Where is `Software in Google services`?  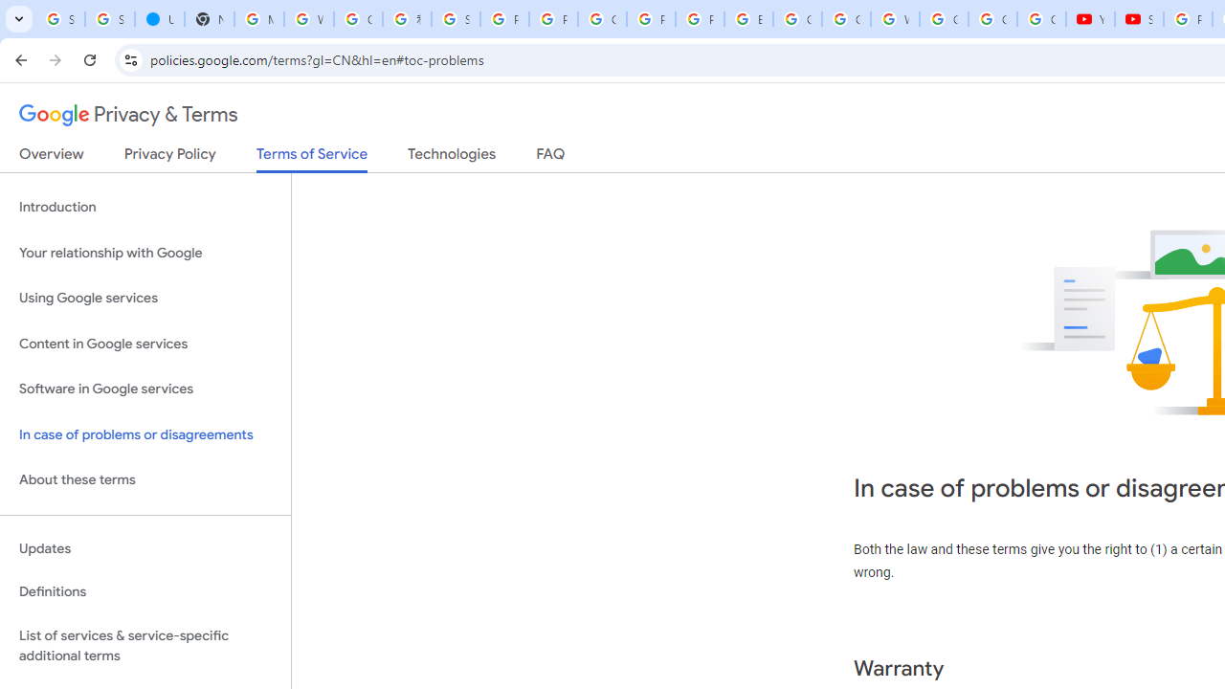
Software in Google services is located at coordinates (145, 389).